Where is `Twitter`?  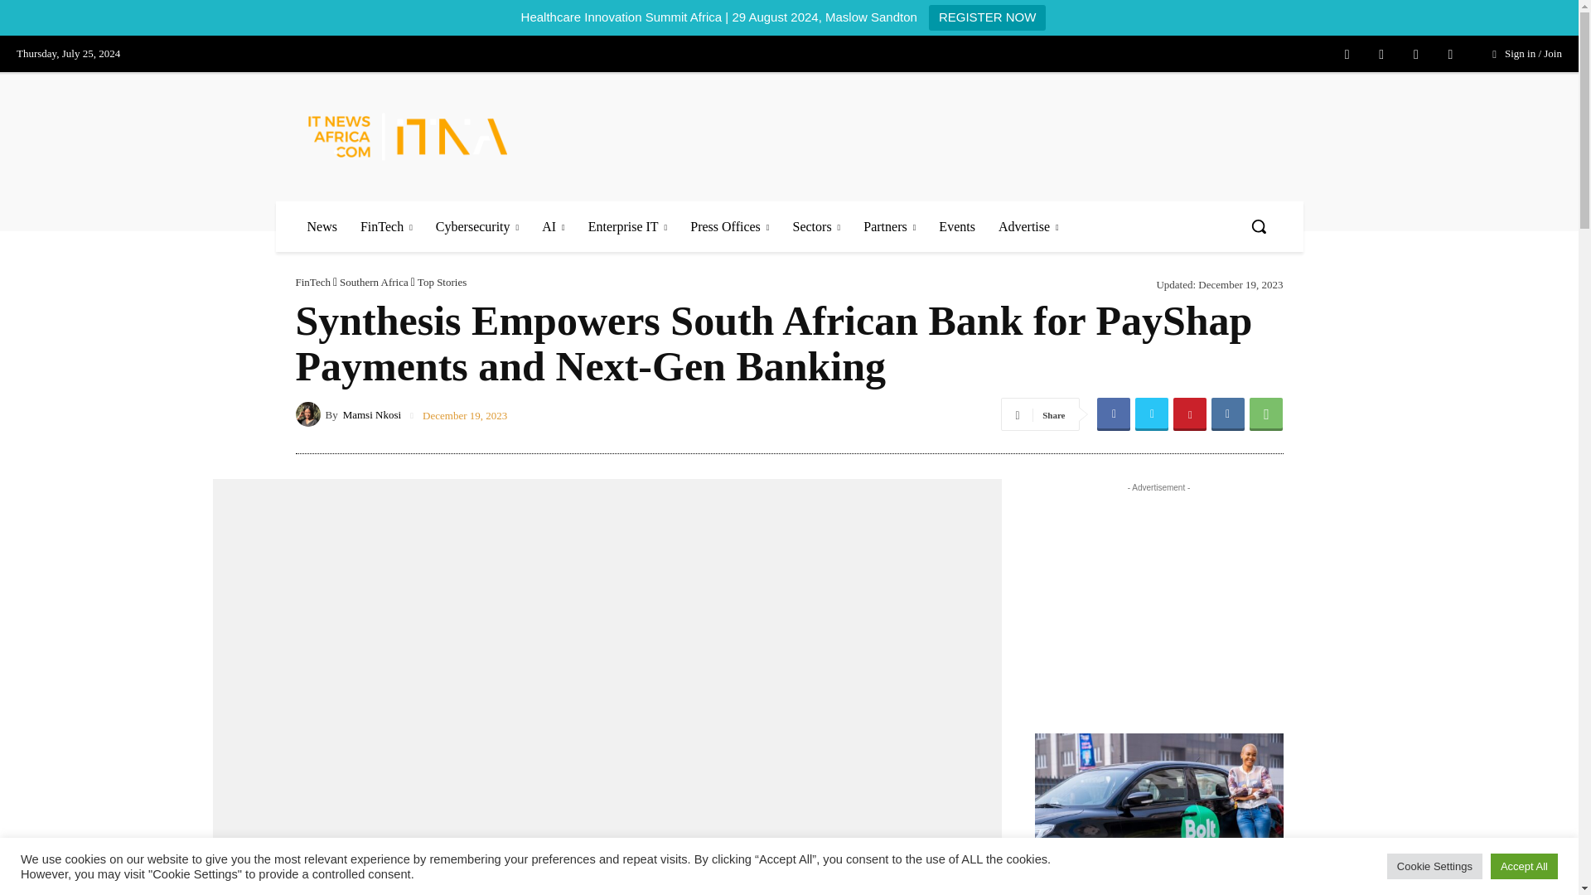
Twitter is located at coordinates (1415, 55).